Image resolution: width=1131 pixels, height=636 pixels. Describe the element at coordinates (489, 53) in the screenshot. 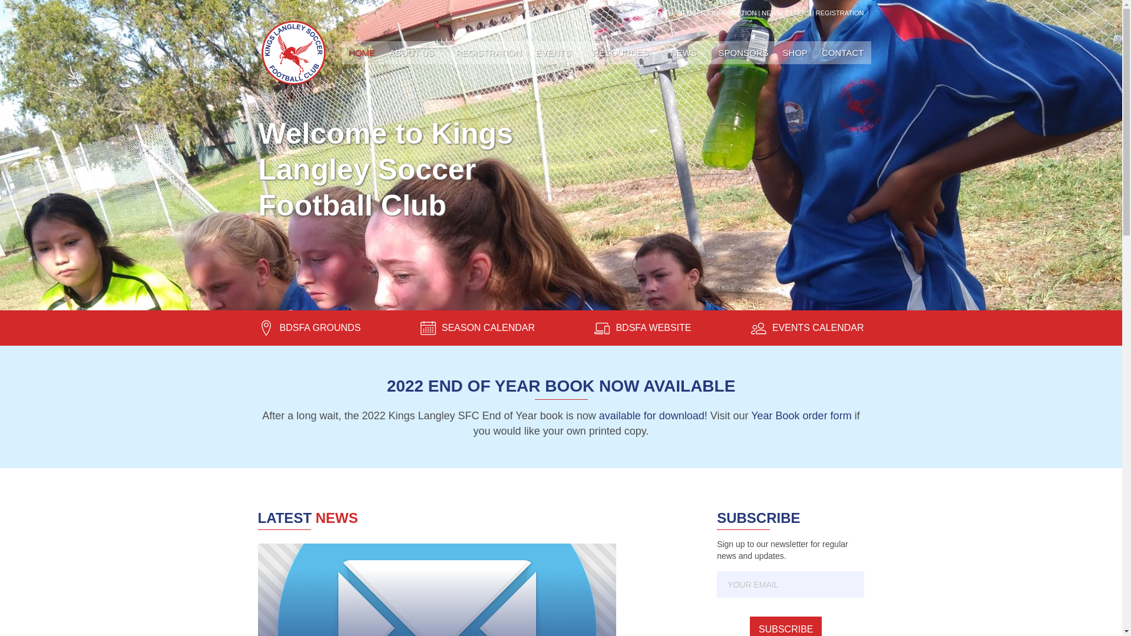

I see `REGISTRATION` at that location.